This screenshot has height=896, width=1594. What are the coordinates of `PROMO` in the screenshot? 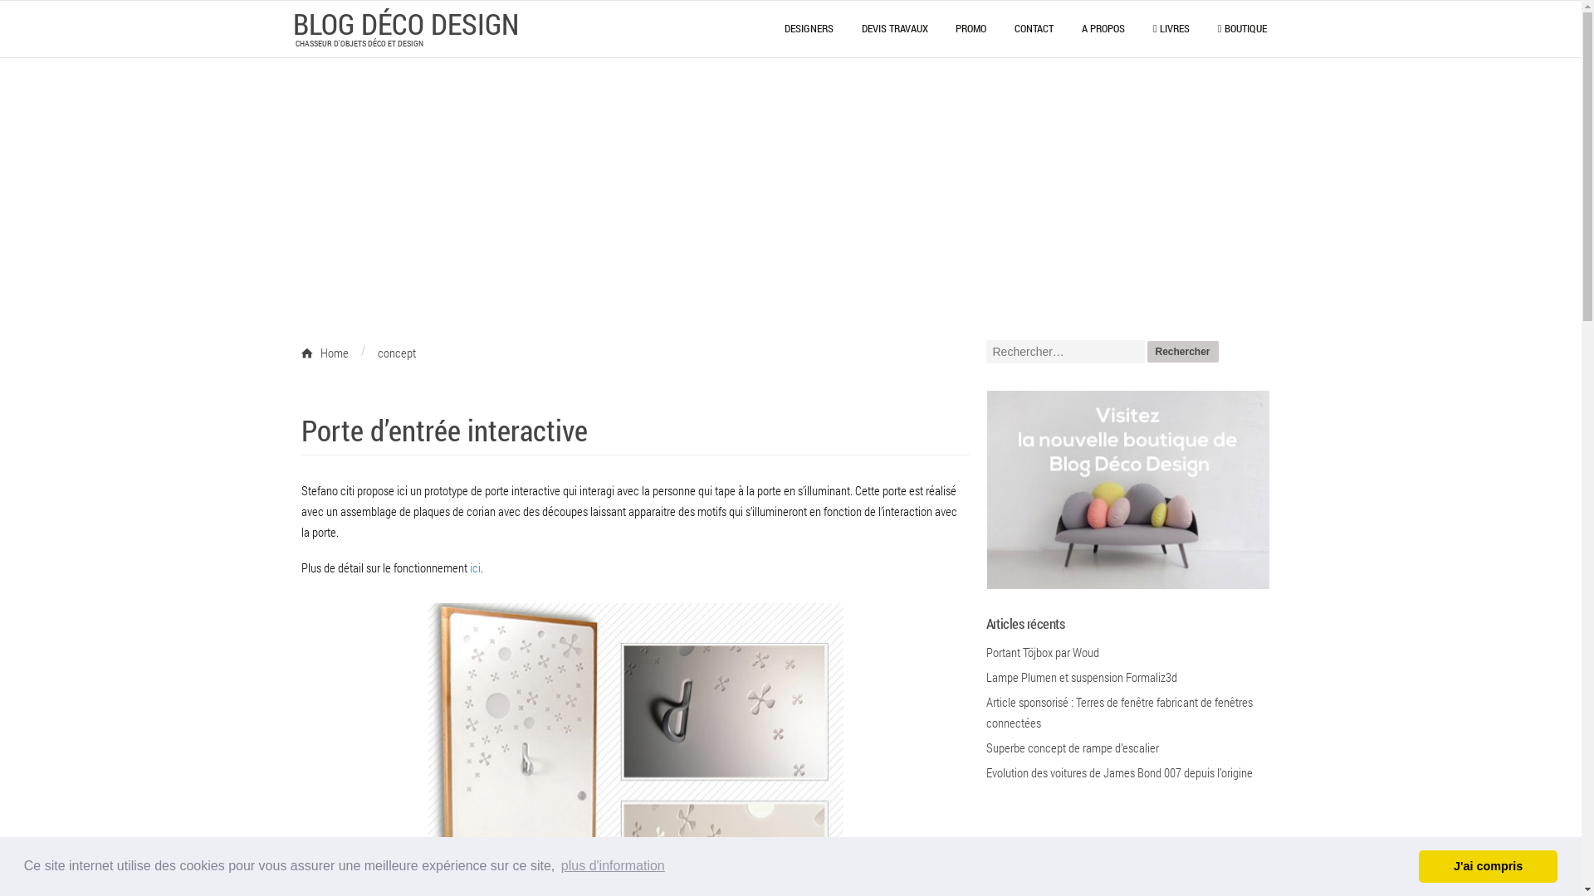 It's located at (971, 28).